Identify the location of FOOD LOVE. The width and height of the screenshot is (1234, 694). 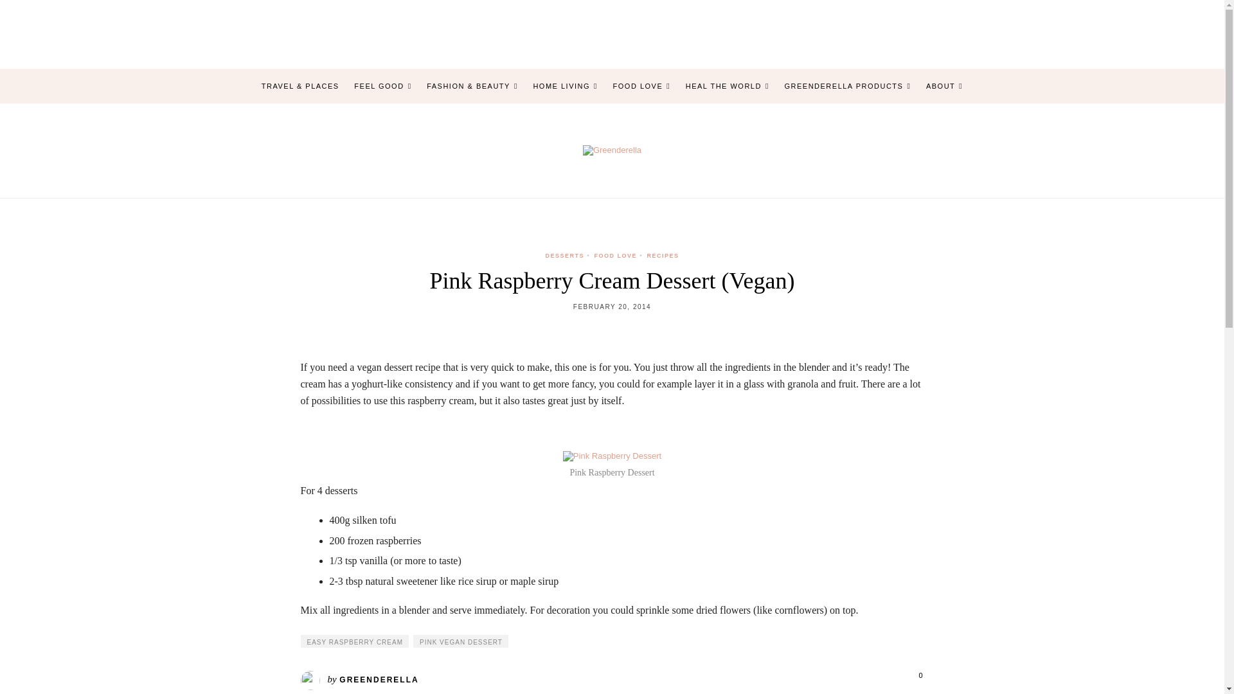
(642, 86).